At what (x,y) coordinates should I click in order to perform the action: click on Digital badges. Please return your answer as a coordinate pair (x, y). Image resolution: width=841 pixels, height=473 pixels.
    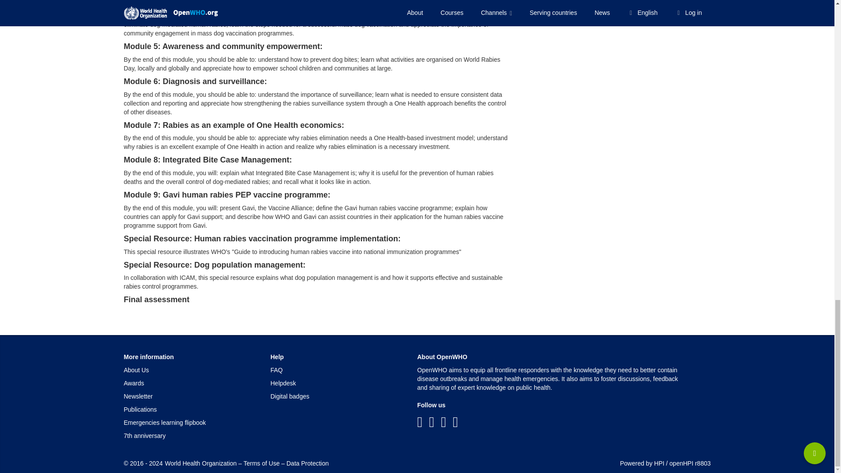
    Looking at the image, I should click on (290, 396).